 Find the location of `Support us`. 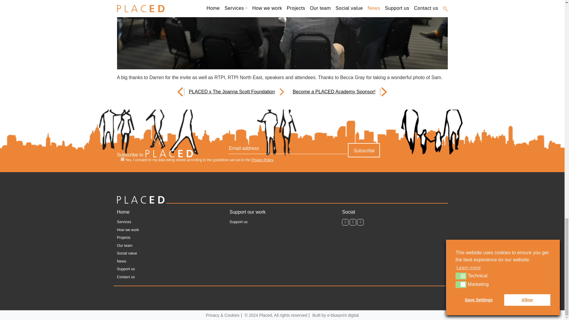

Support us is located at coordinates (238, 222).